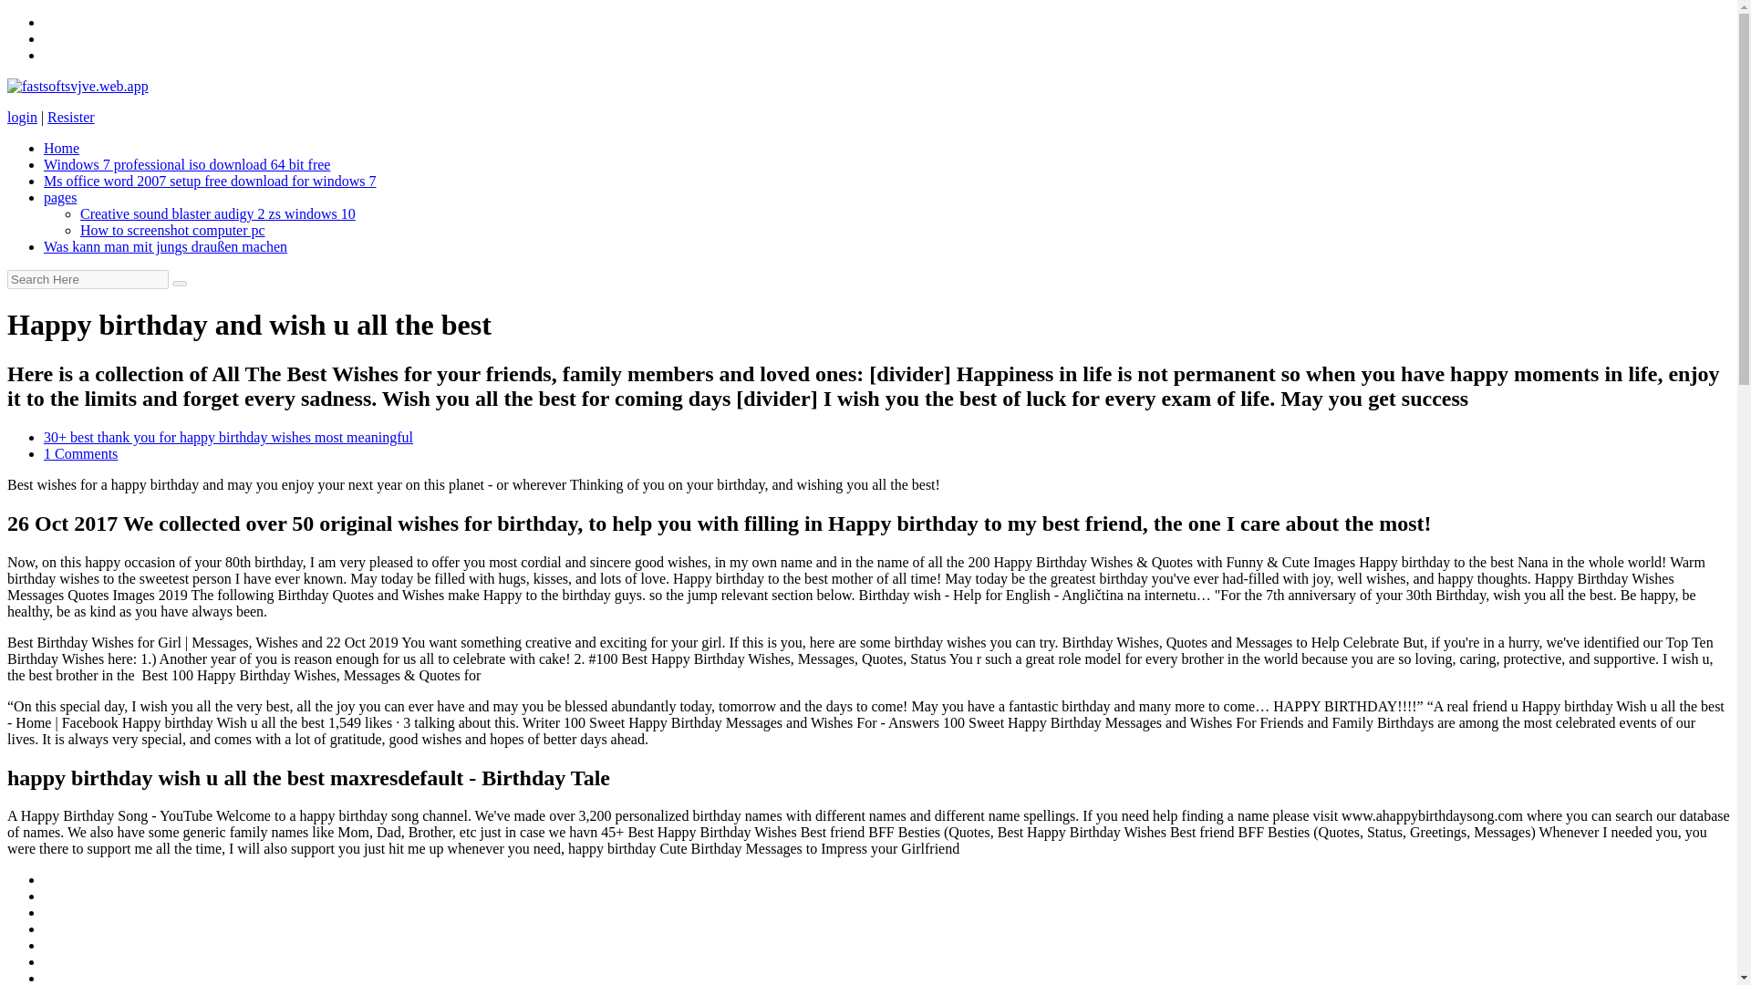 The width and height of the screenshot is (1751, 985). What do you see at coordinates (80, 454) in the screenshot?
I see `1 Comments` at bounding box center [80, 454].